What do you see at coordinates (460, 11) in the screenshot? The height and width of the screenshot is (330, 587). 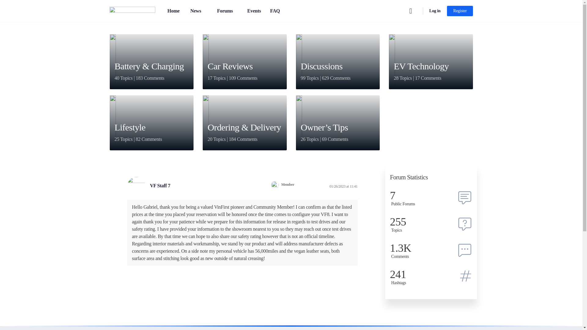 I see `Register` at bounding box center [460, 11].